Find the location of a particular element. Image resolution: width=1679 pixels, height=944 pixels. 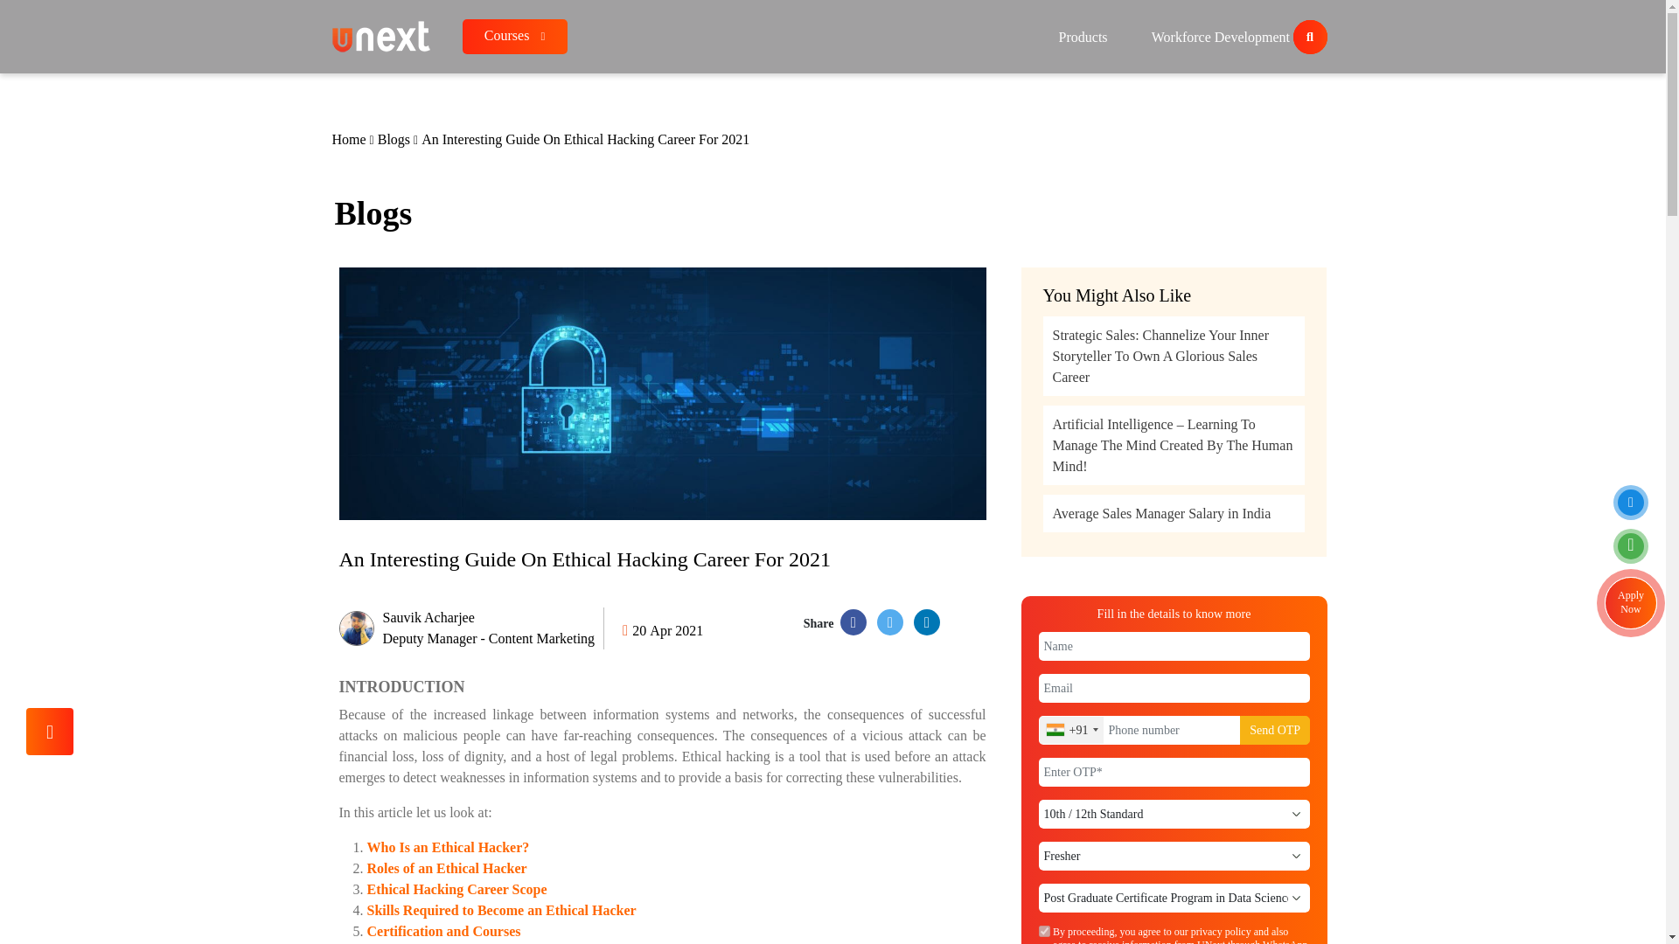

Certification and Courses is located at coordinates (444, 931).